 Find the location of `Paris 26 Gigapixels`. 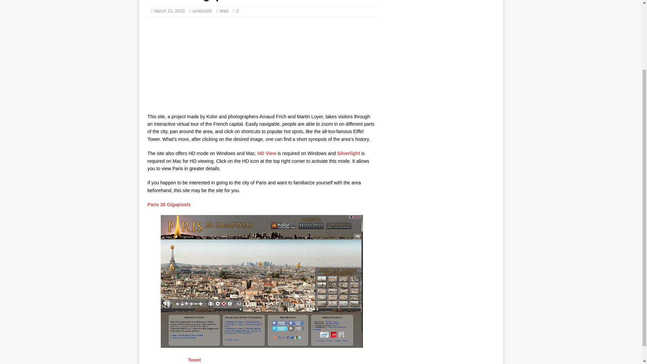

Paris 26 Gigapixels is located at coordinates (169, 204).